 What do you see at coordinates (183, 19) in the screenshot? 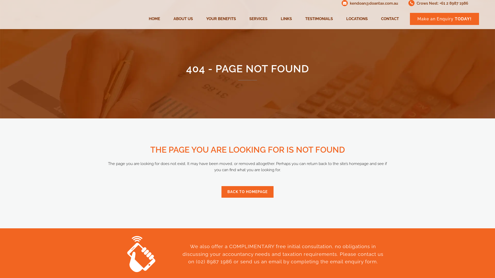
I see `ABOUT US` at bounding box center [183, 19].